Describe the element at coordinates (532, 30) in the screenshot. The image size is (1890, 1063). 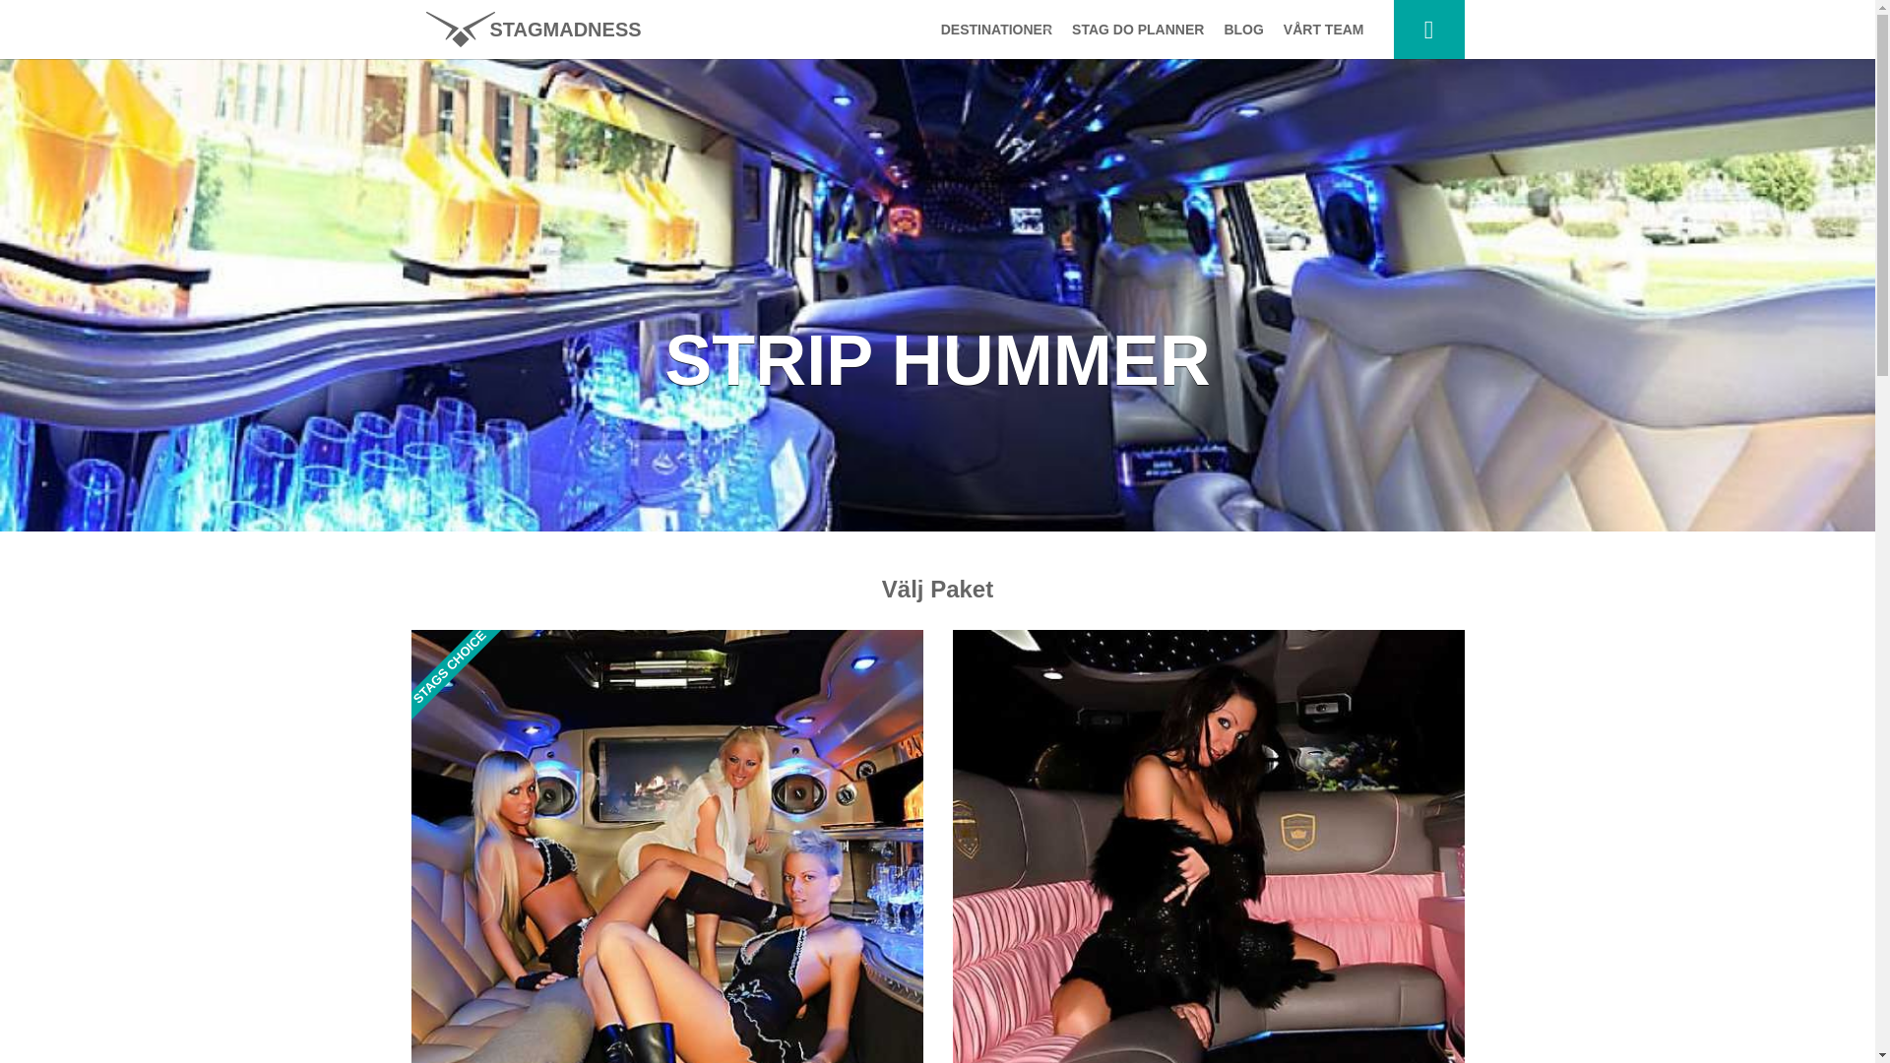
I see `Brudgum Krakow` at that location.